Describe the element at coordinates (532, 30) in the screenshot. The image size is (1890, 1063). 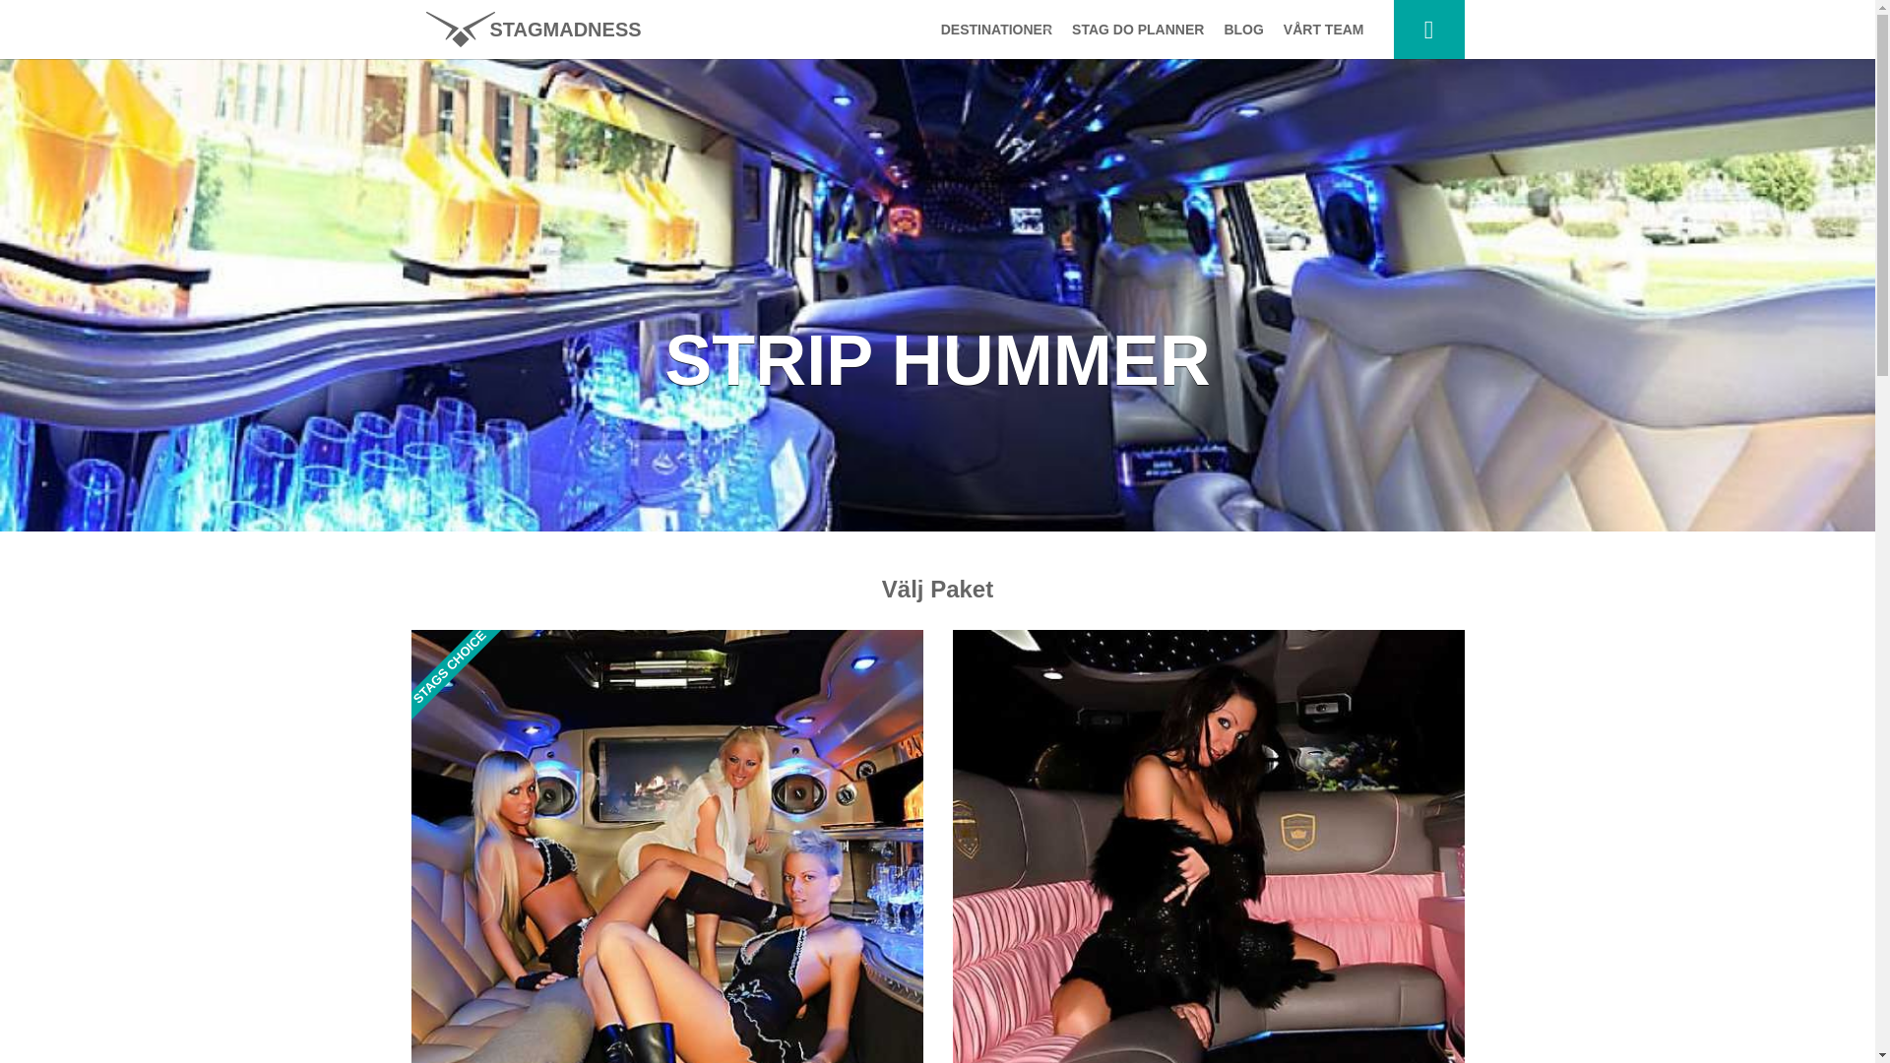
I see `Brudgum Krakow` at that location.